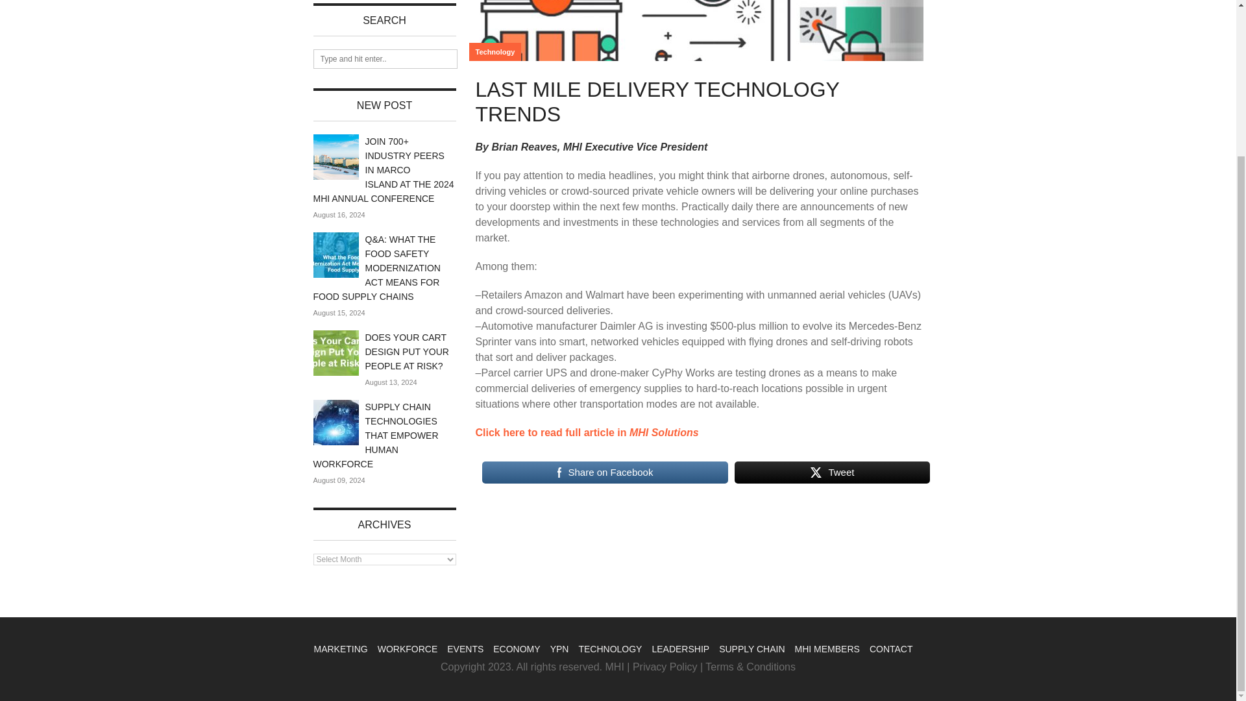  Describe the element at coordinates (751, 649) in the screenshot. I see `SUPPLY CHAIN` at that location.